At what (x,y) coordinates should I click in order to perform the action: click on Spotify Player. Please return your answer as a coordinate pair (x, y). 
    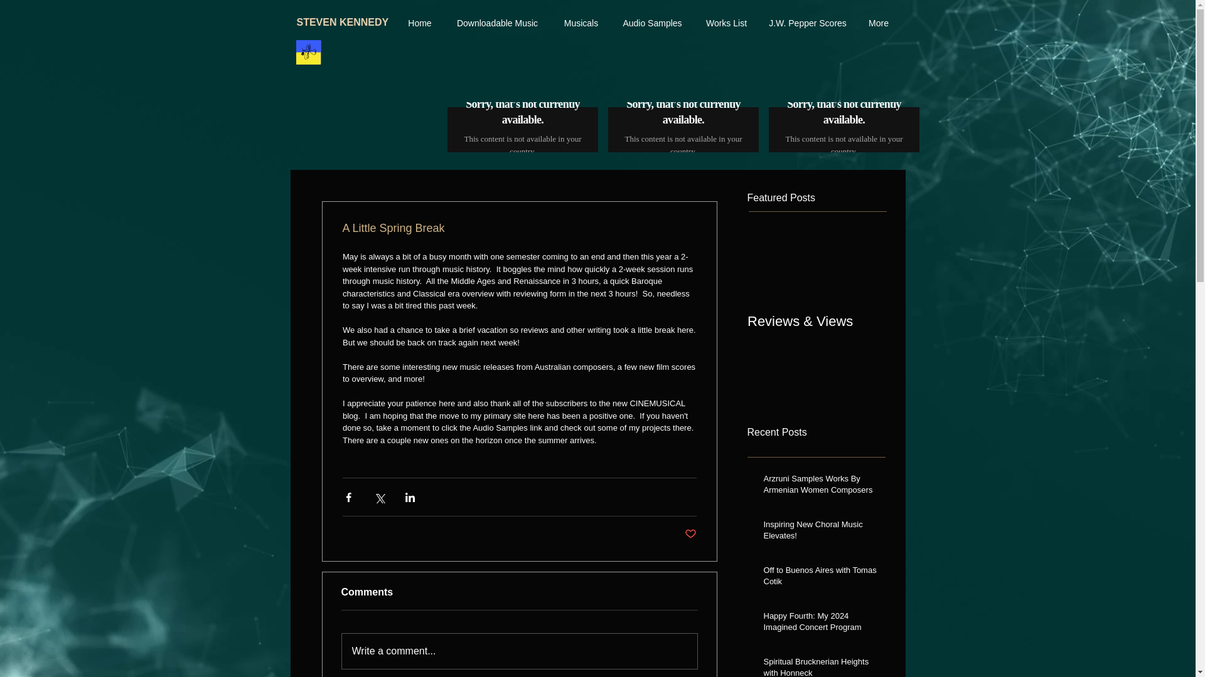
    Looking at the image, I should click on (683, 128).